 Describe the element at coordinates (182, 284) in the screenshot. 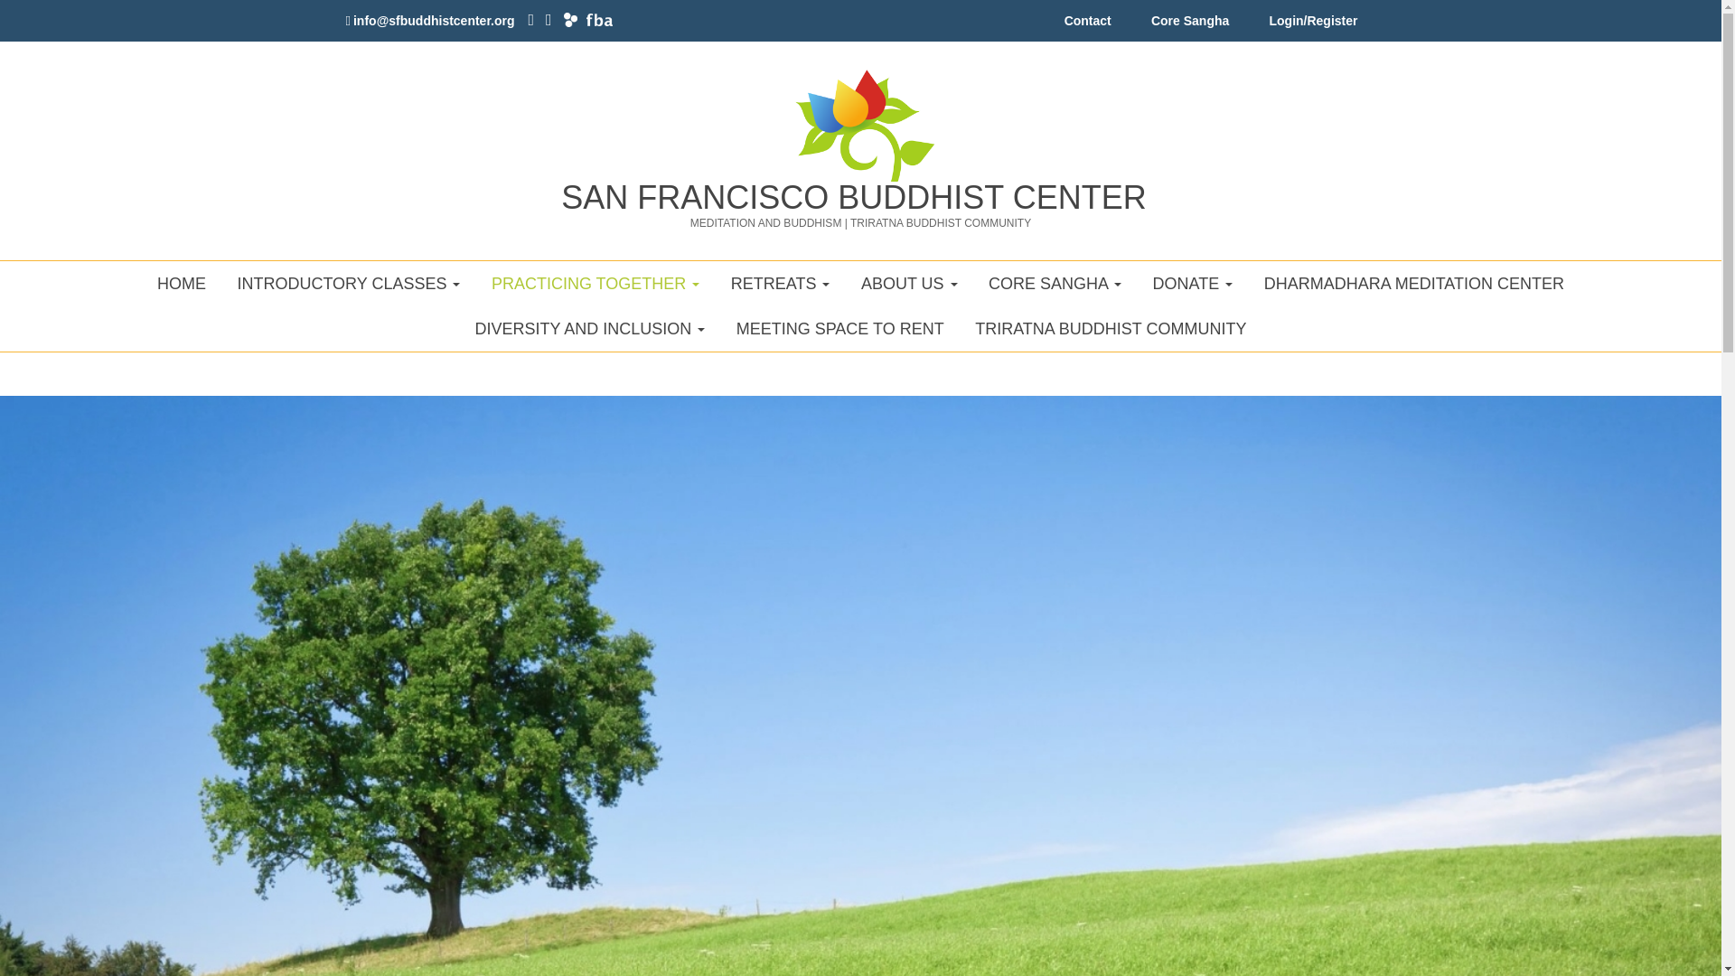

I see `HOME` at that location.